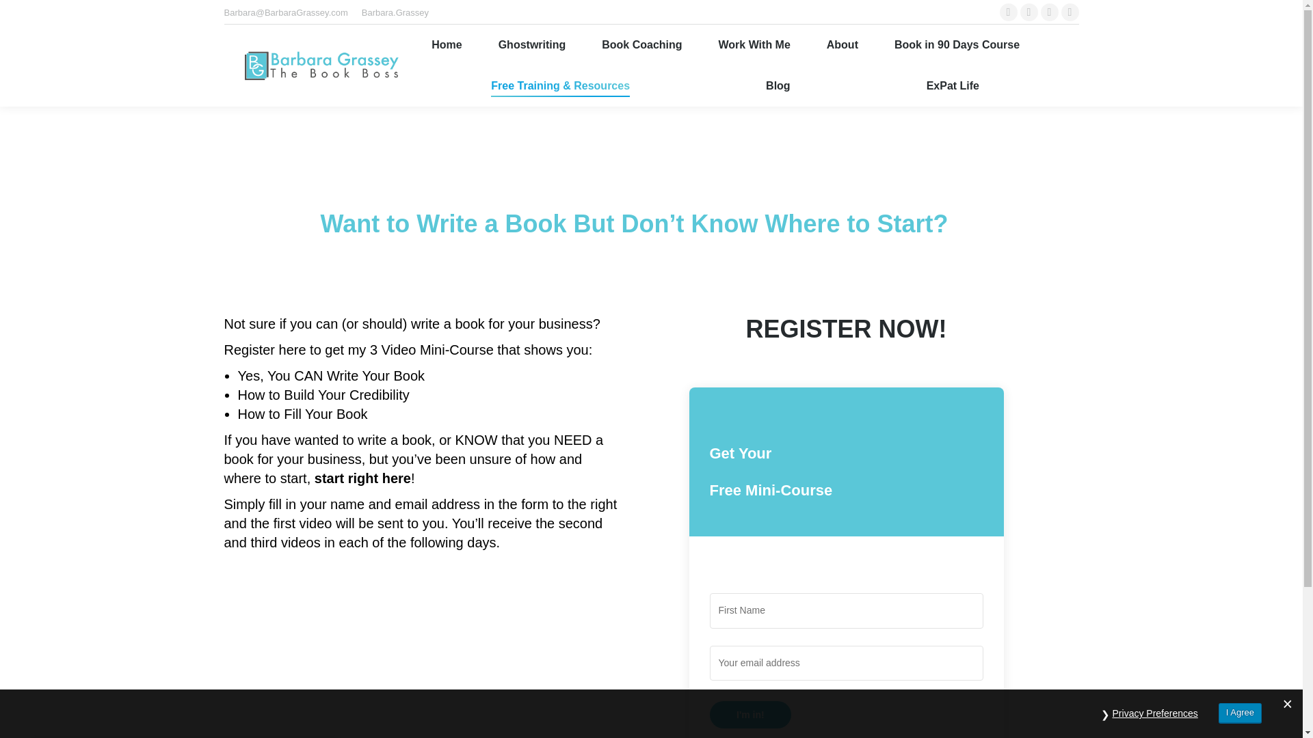 This screenshot has width=1313, height=738. Describe the element at coordinates (843, 44) in the screenshot. I see `About` at that location.